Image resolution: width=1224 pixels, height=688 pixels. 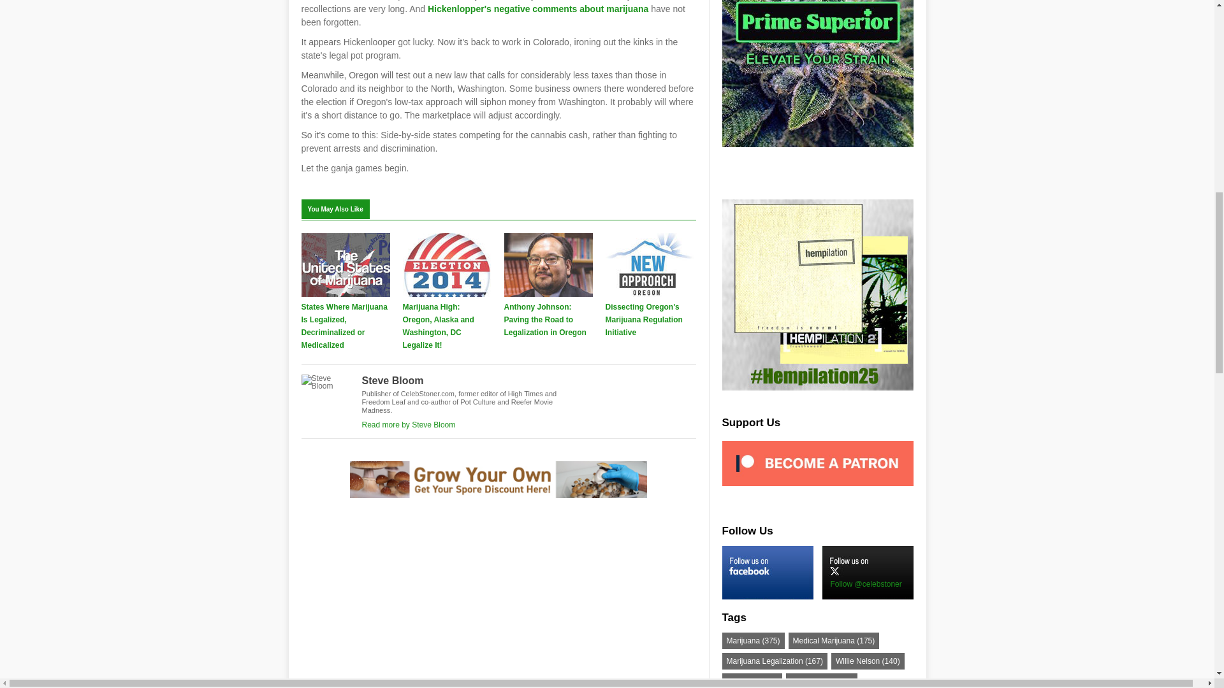 What do you see at coordinates (867, 661) in the screenshot?
I see `Willie Nelson topics` at bounding box center [867, 661].